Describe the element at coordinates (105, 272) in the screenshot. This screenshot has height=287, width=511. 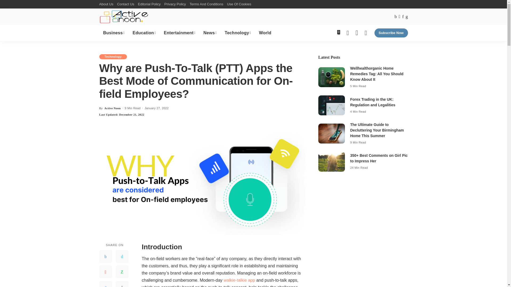
I see `Pinterest` at that location.